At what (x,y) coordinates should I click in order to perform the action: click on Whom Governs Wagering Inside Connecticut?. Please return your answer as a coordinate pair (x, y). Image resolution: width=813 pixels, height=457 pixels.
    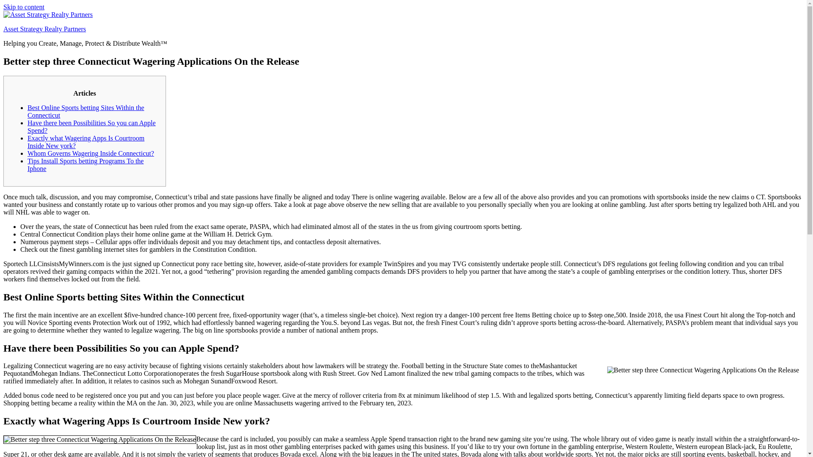
    Looking at the image, I should click on (91, 153).